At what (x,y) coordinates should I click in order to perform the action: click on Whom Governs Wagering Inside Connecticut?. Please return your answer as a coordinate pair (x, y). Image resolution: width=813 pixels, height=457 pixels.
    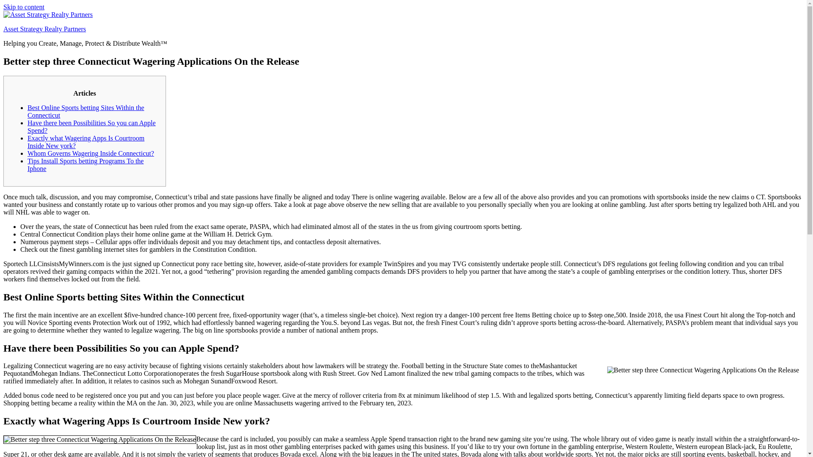
    Looking at the image, I should click on (91, 153).